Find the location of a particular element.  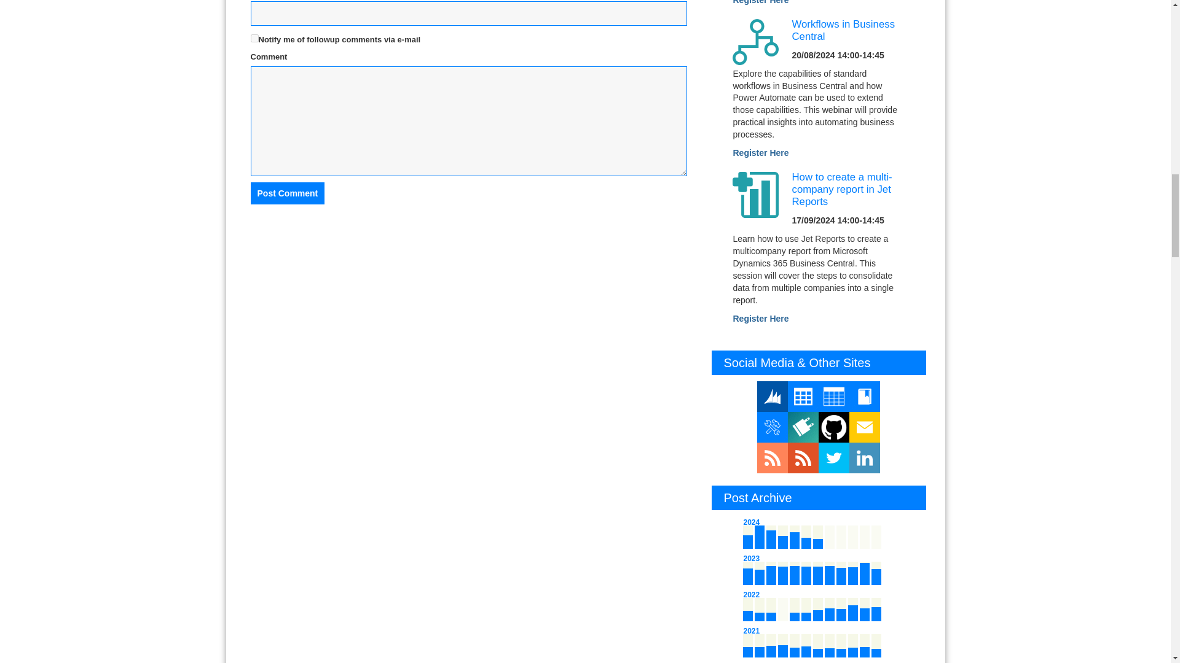

subscribe is located at coordinates (254, 38).